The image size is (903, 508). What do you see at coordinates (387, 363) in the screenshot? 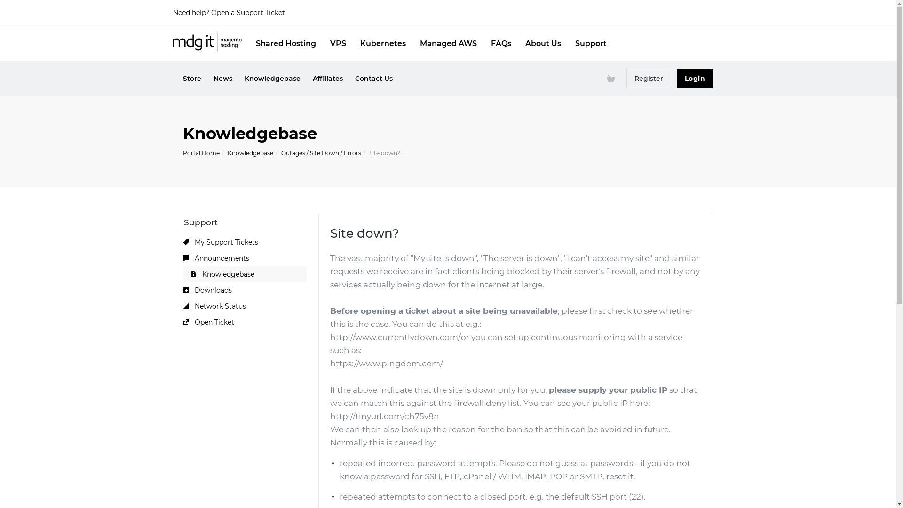
I see `https://www.pingdom.com/` at bounding box center [387, 363].